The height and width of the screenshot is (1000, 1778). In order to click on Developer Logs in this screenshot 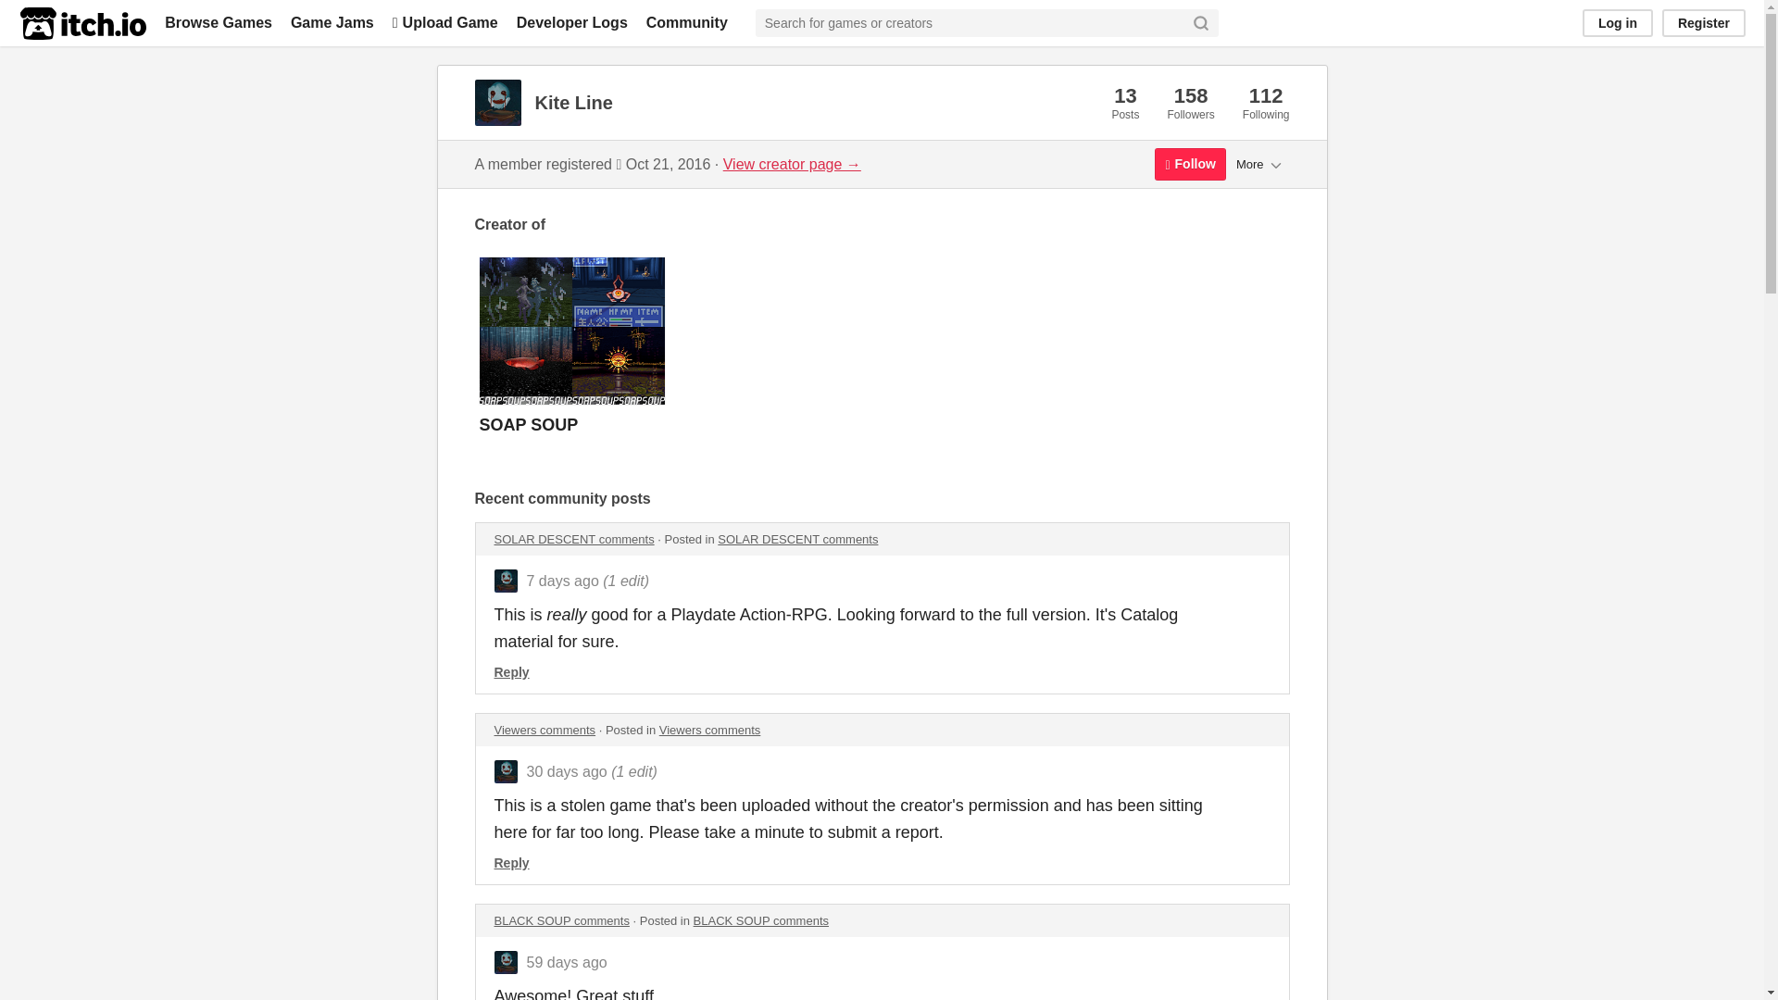, I will do `click(572, 22)`.